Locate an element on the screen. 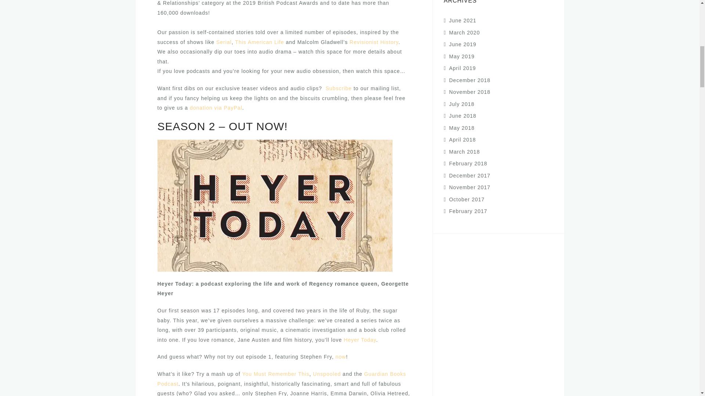 The image size is (705, 396). Subscribe is located at coordinates (339, 88).